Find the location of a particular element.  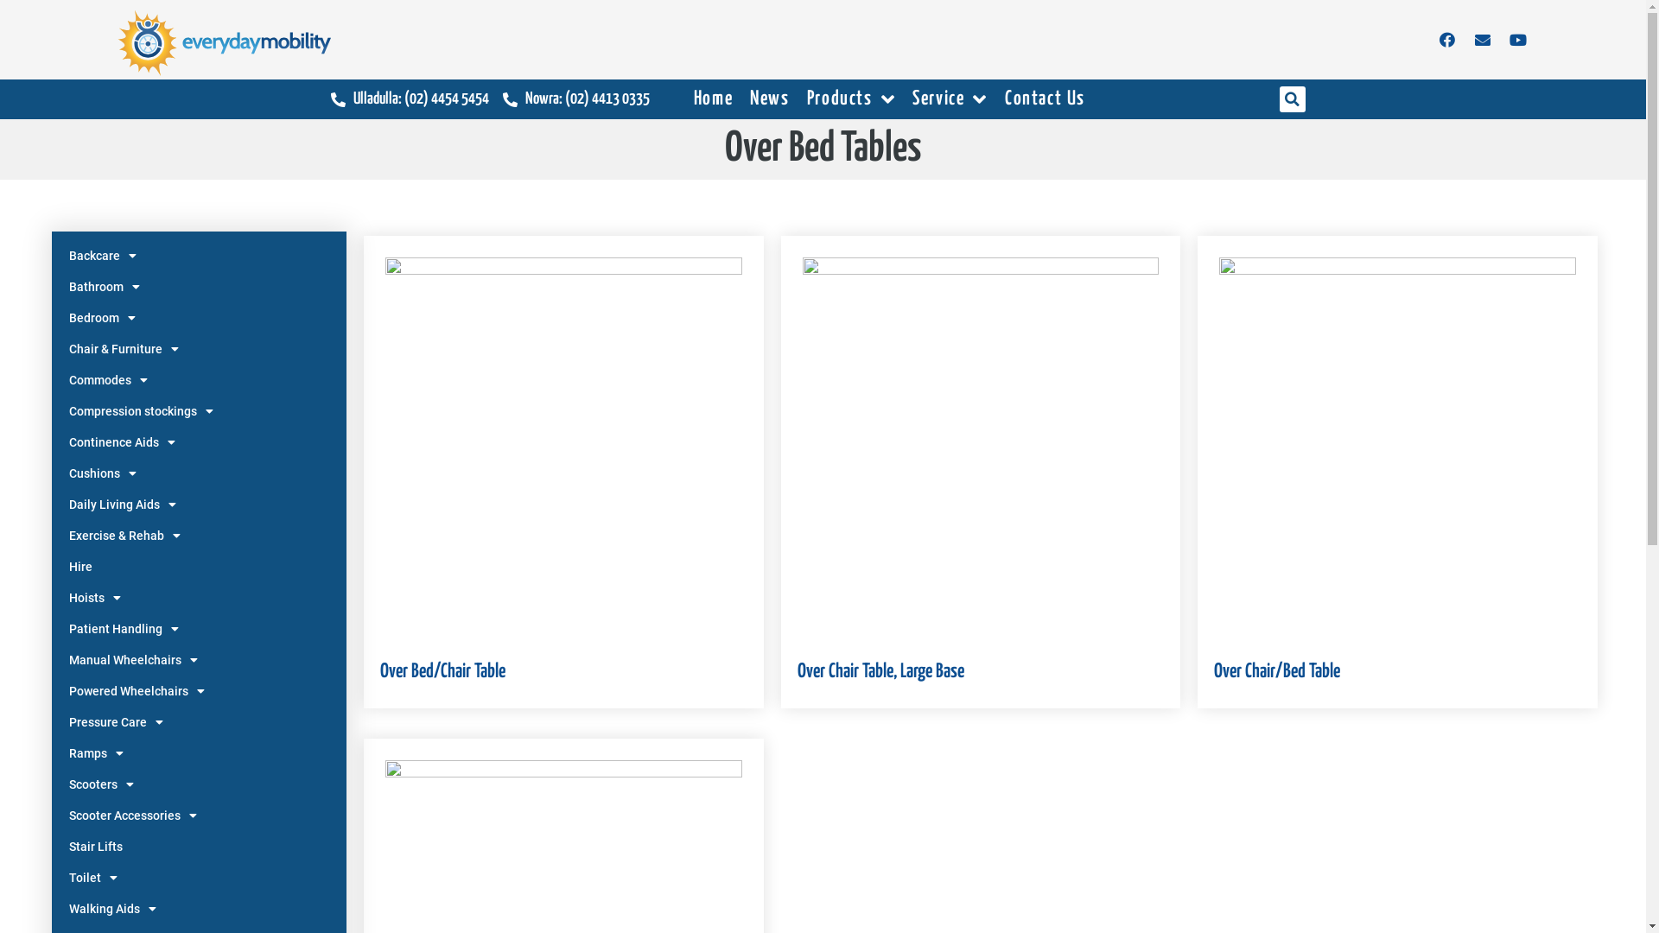

Over Chair Table, Large Base is located at coordinates (981, 672).